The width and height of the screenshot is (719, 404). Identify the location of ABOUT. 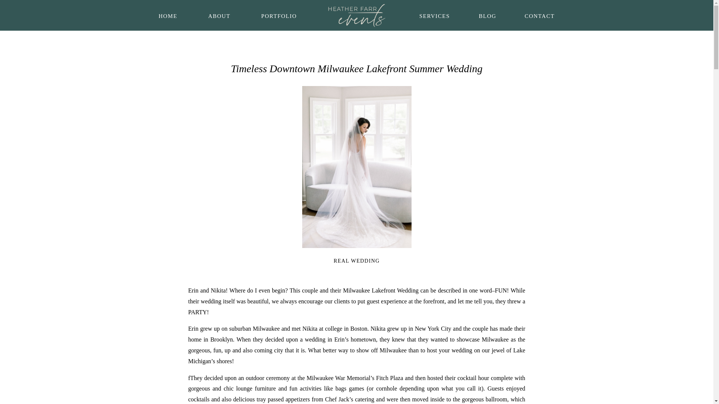
(219, 15).